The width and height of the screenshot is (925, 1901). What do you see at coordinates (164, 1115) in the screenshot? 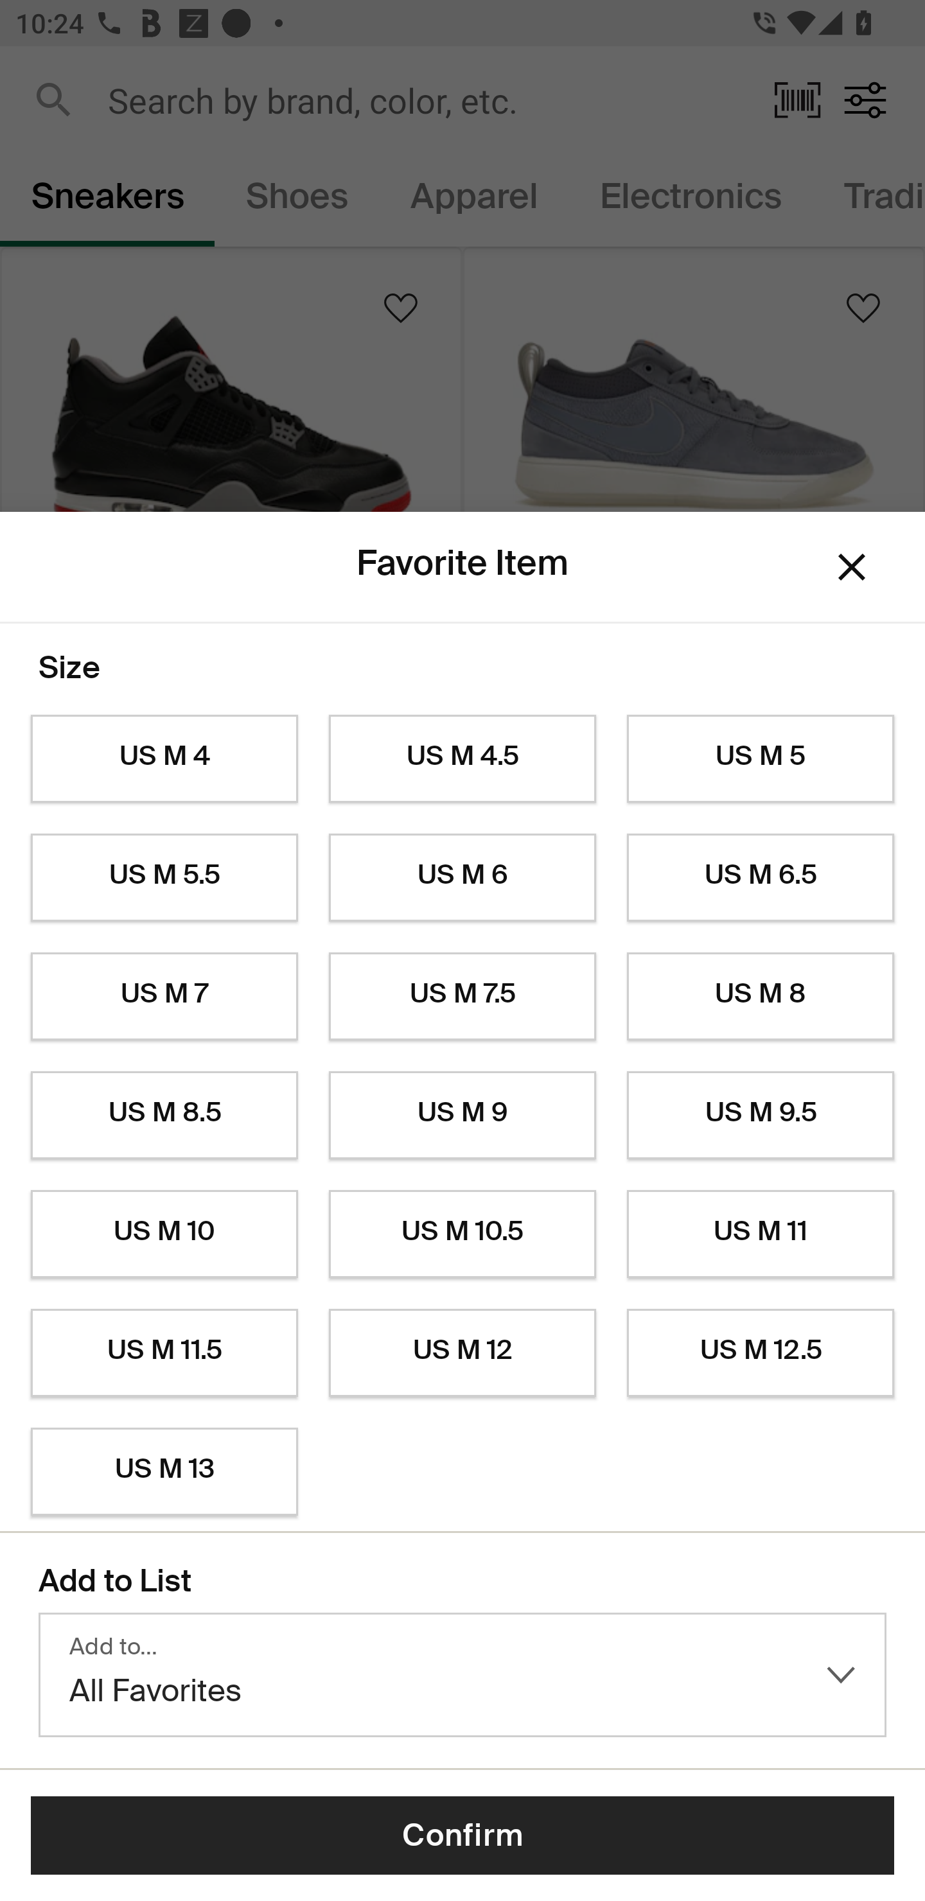
I see `US M 8.5` at bounding box center [164, 1115].